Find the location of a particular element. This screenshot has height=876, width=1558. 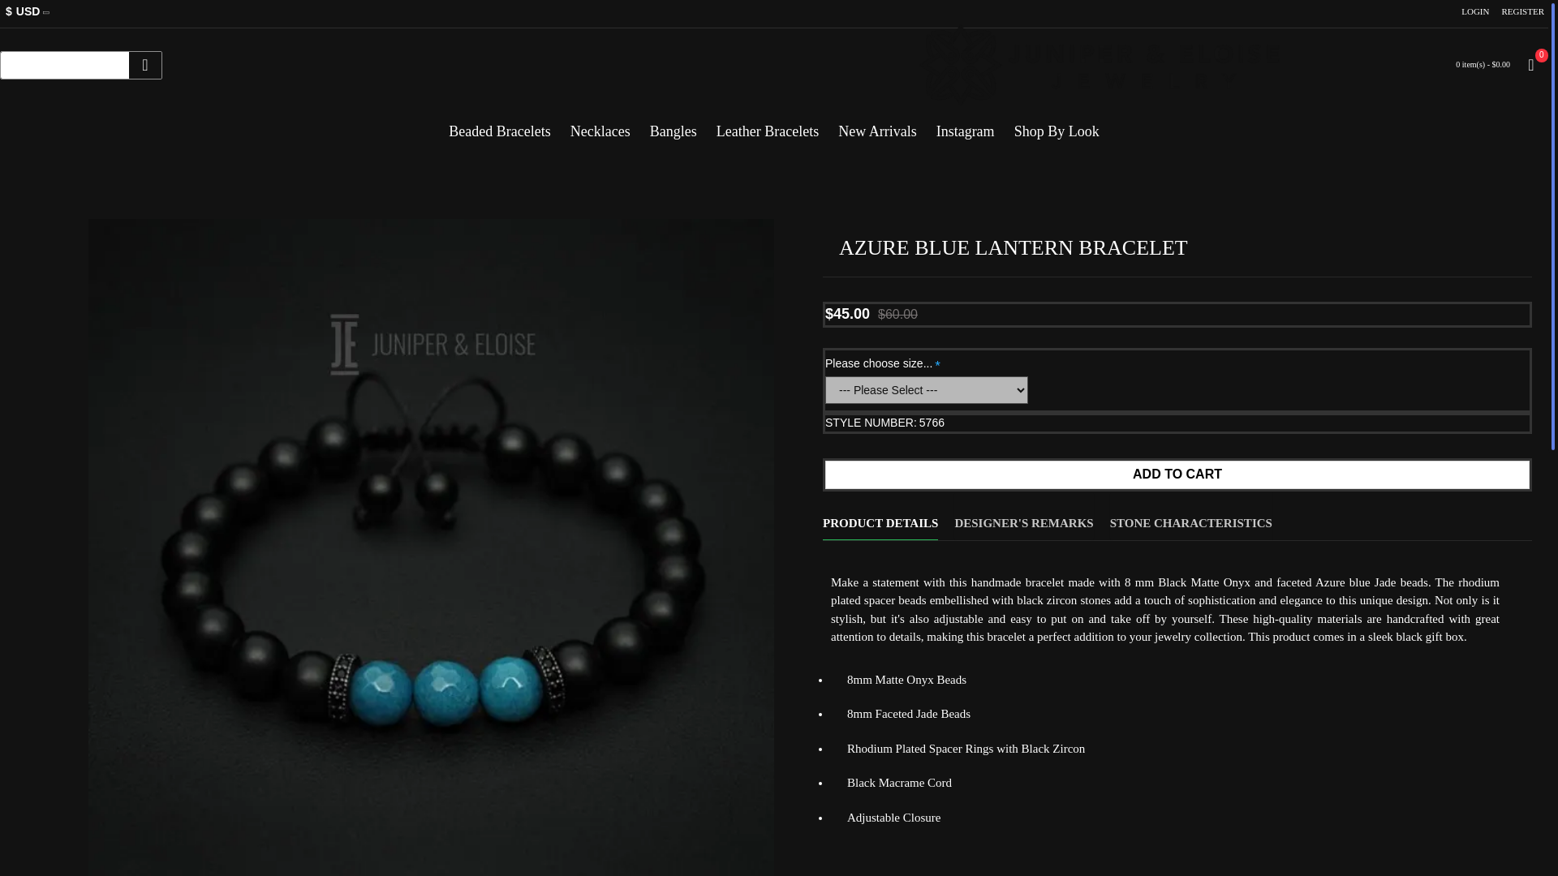

Beaded Bracelets is located at coordinates (499, 125).